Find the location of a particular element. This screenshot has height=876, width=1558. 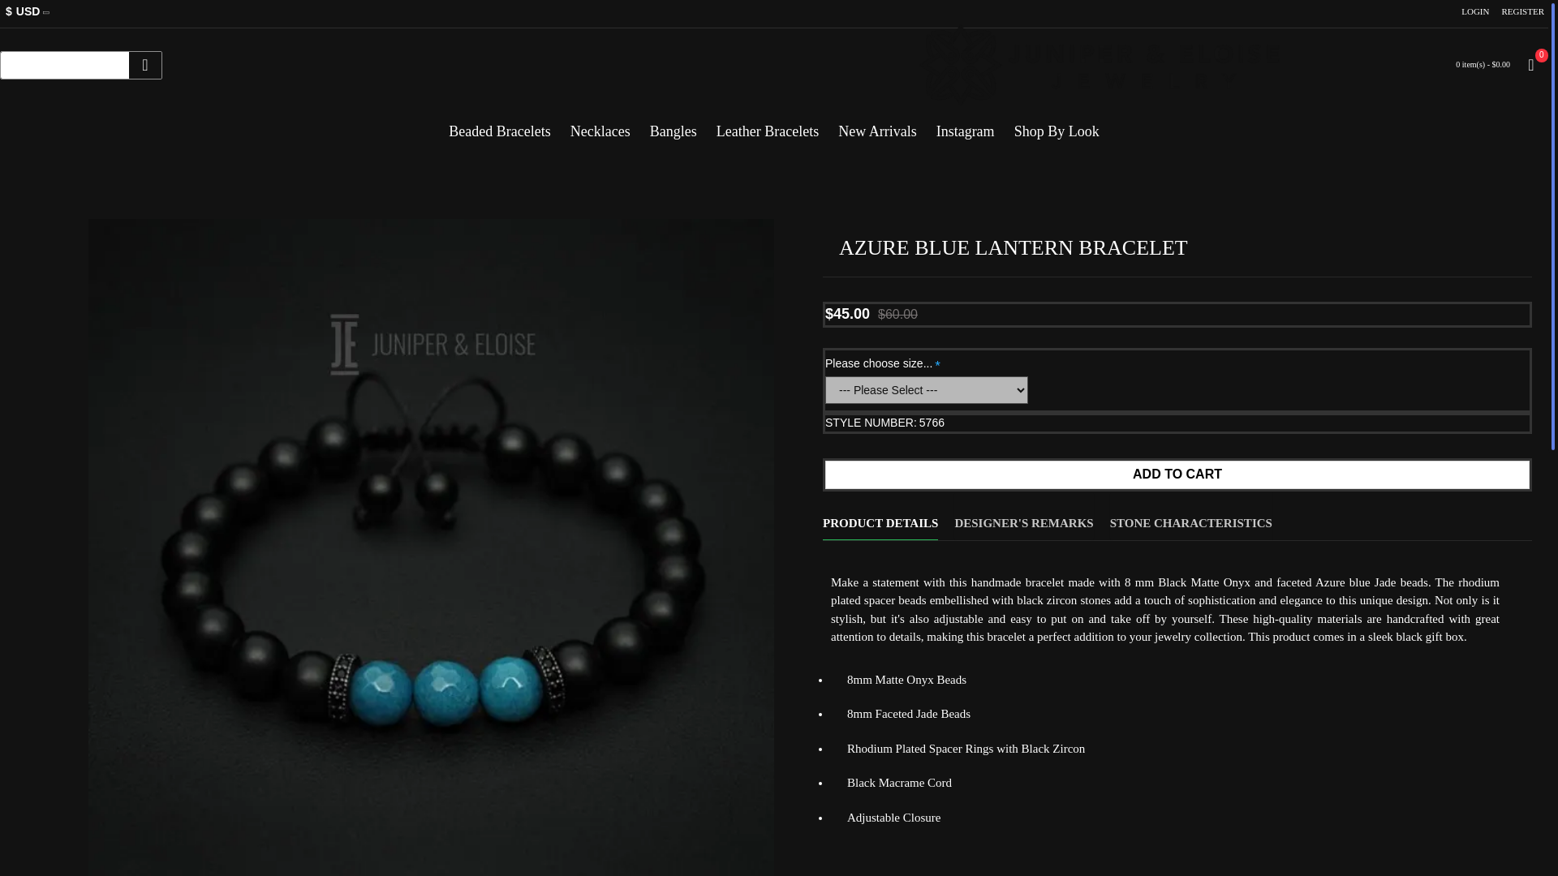

Beaded Bracelets is located at coordinates (499, 125).